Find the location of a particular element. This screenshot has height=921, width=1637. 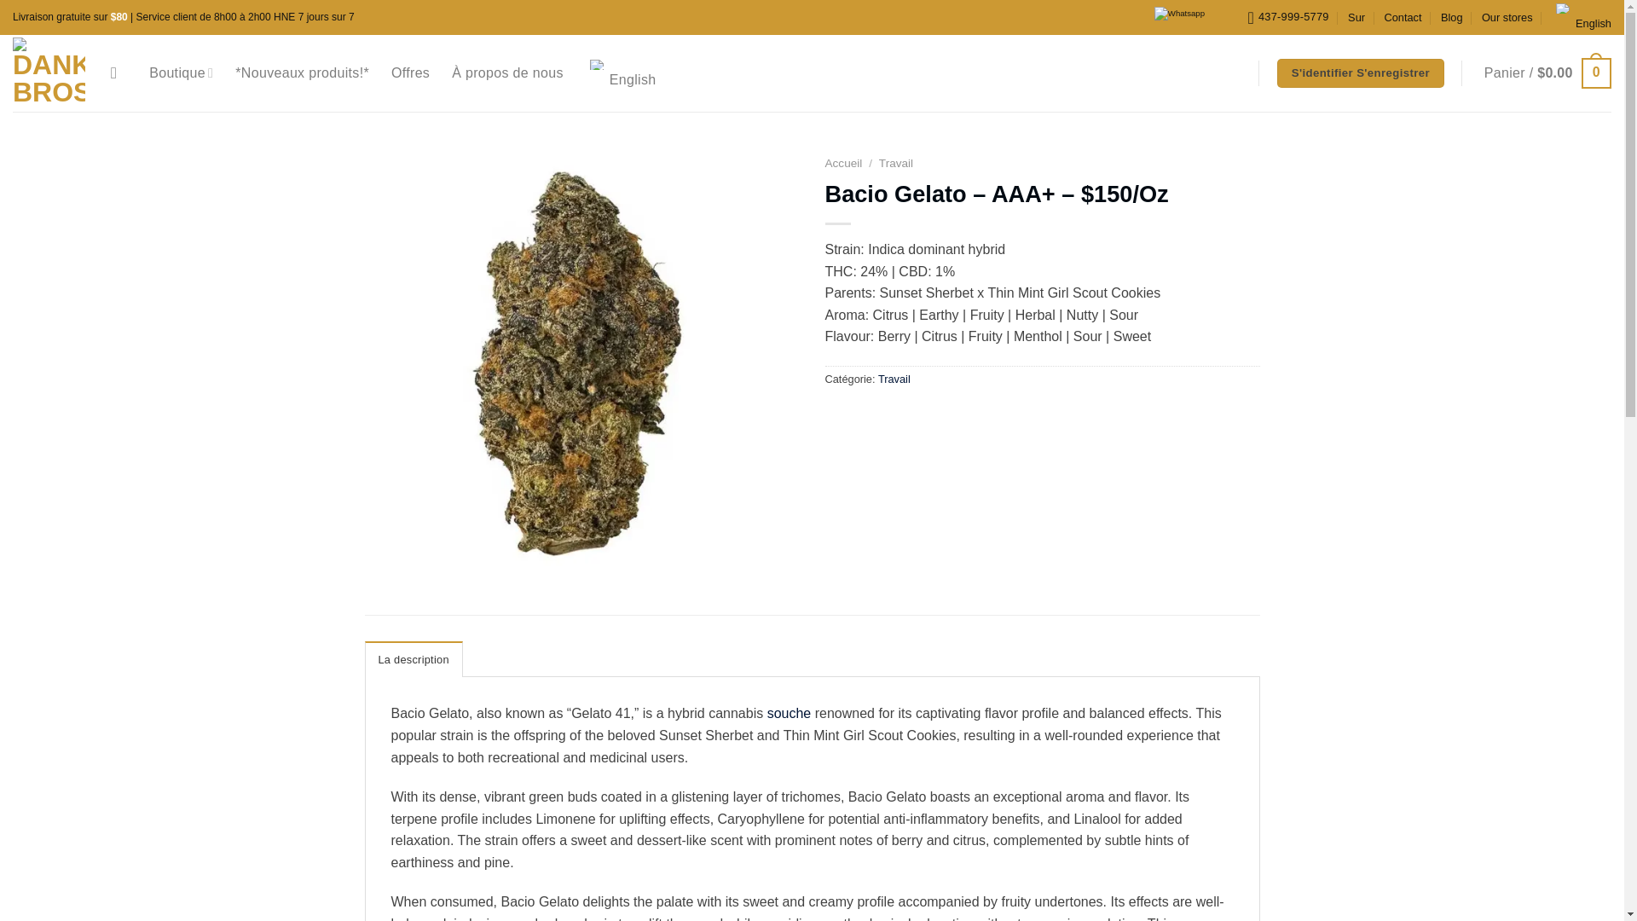

English is located at coordinates (1564, 9).